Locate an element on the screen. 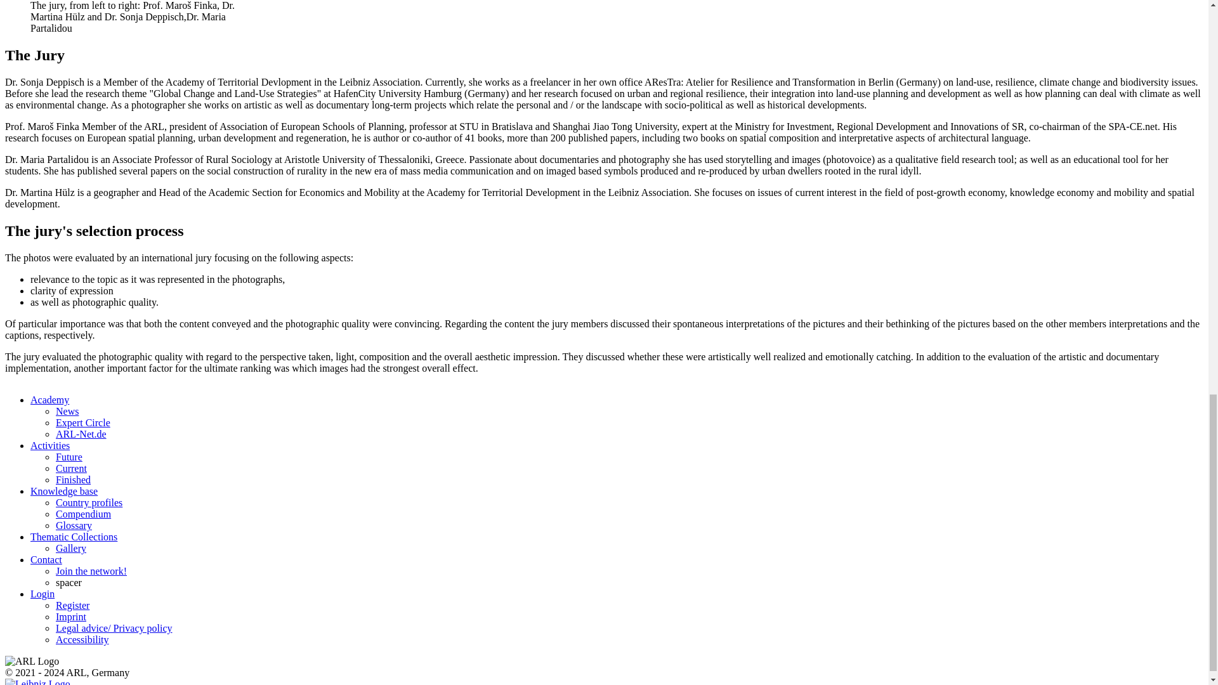 The image size is (1218, 685). Academy is located at coordinates (49, 400).